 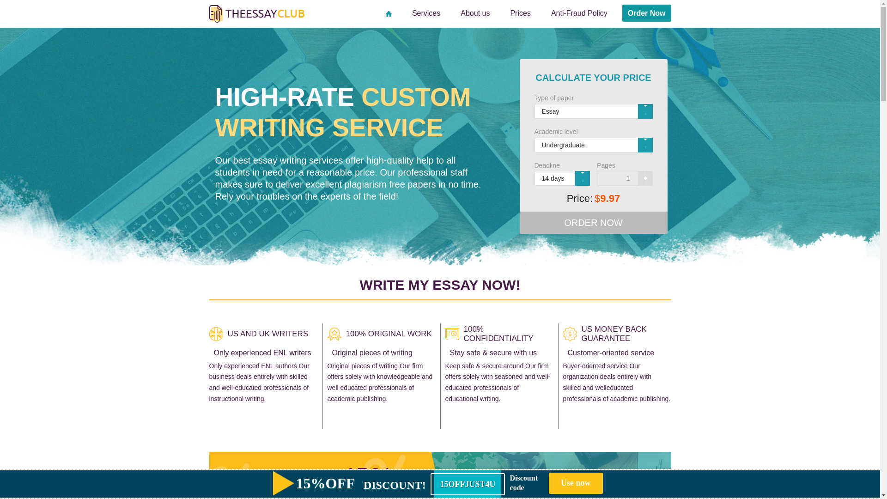 What do you see at coordinates (593, 223) in the screenshot?
I see `ORDER NOW` at bounding box center [593, 223].